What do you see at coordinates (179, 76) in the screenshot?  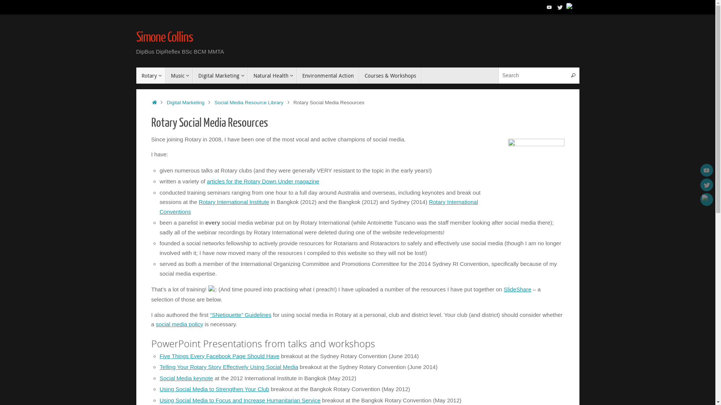 I see `Music` at bounding box center [179, 76].